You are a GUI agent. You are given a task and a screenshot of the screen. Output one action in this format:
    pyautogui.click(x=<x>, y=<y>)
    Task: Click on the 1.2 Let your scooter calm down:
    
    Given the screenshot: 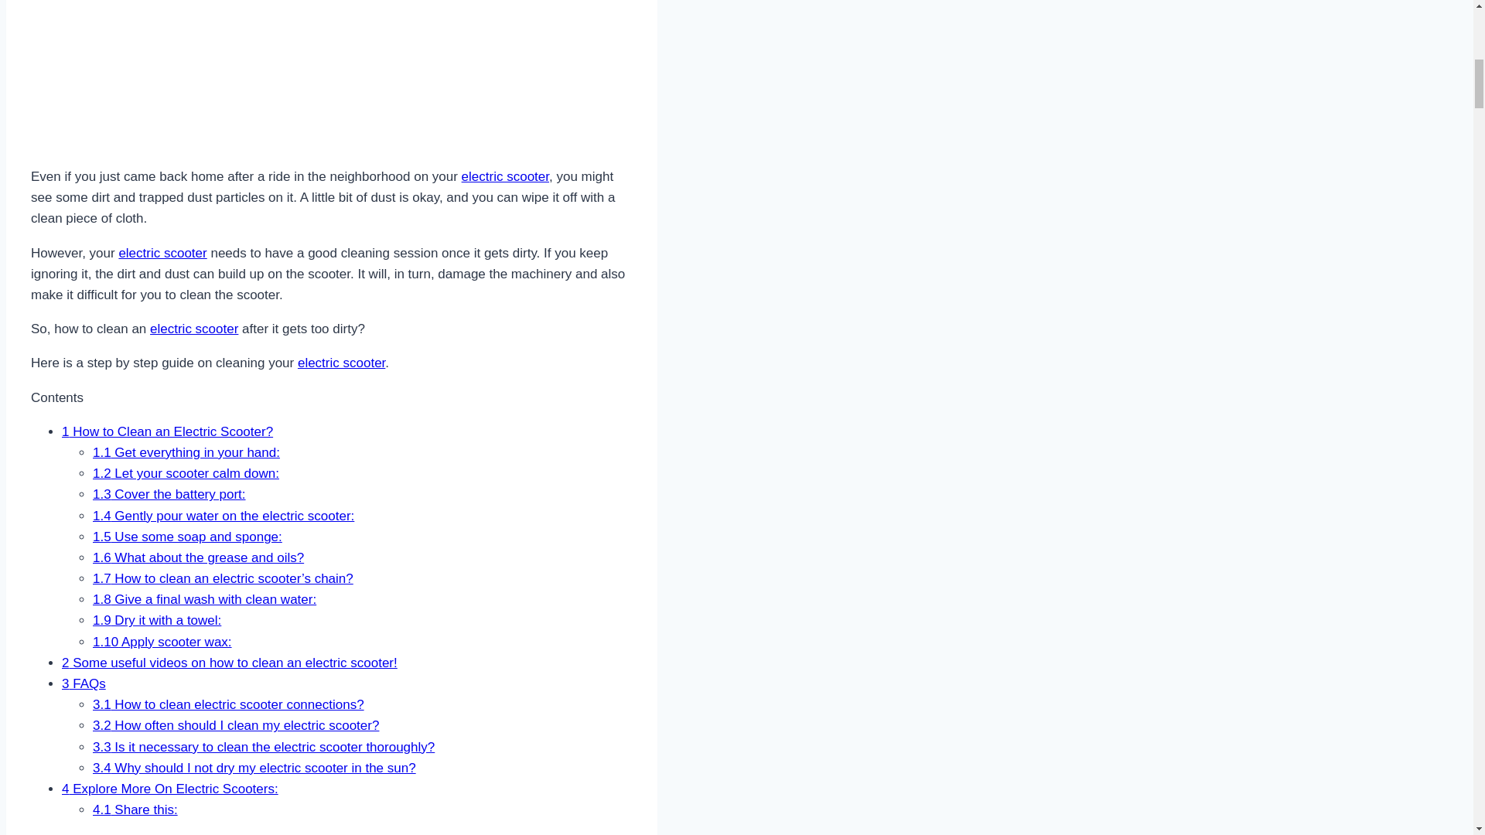 What is the action you would take?
    pyautogui.click(x=186, y=473)
    